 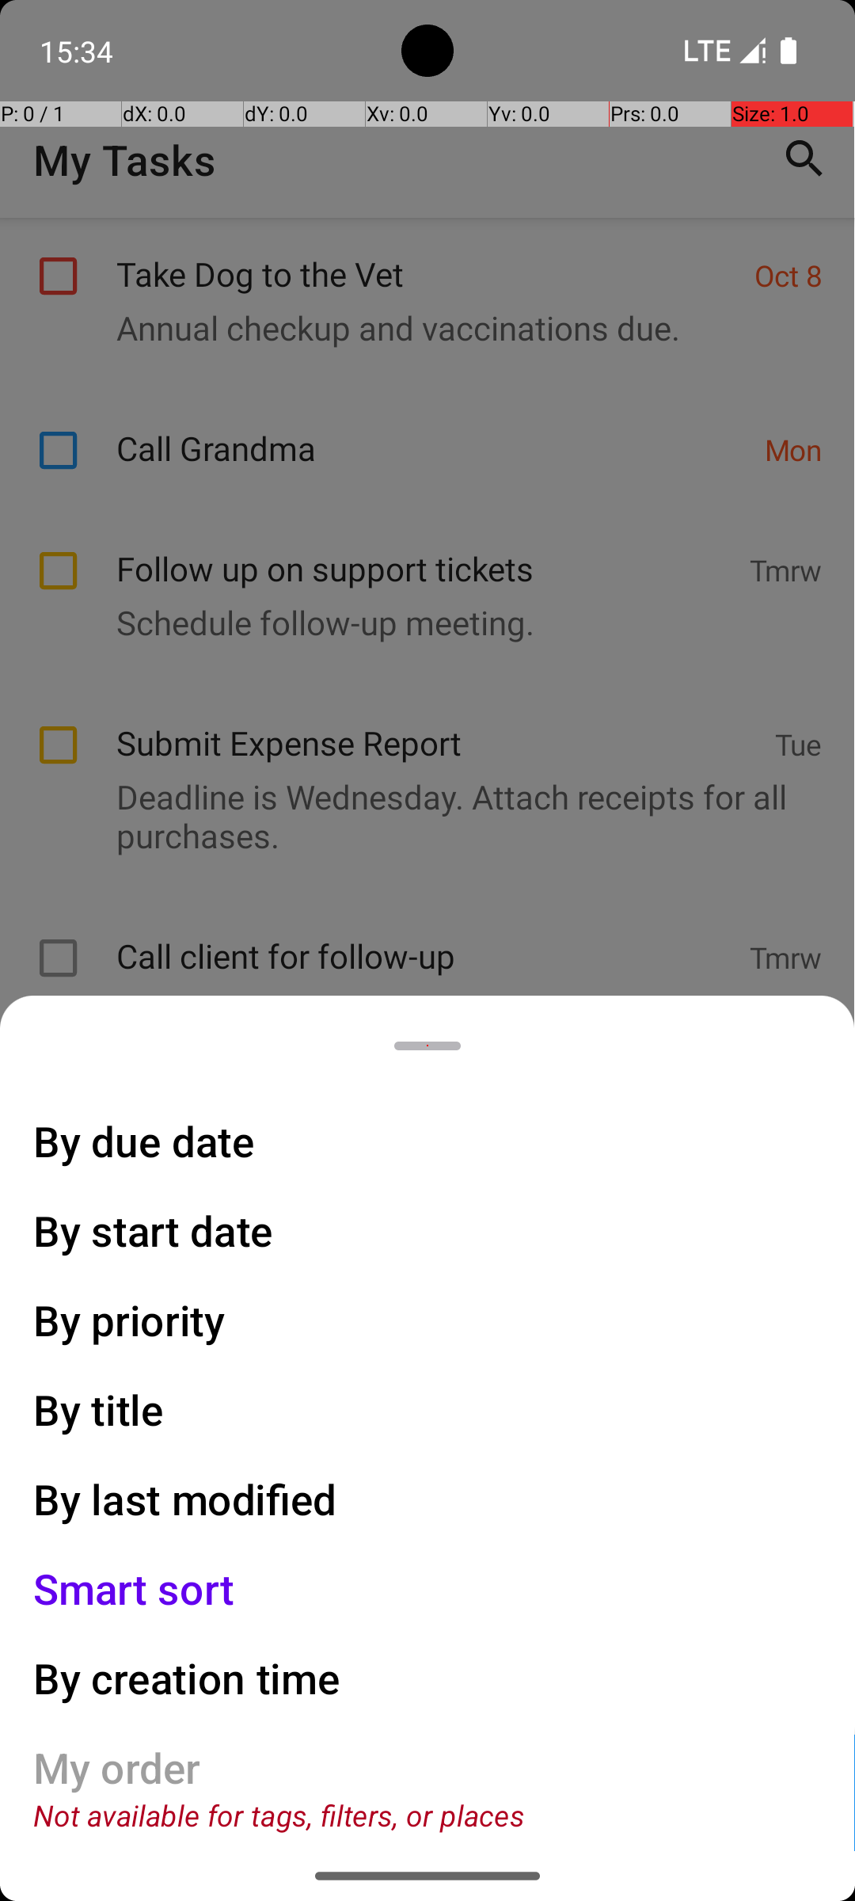 I want to click on By due date, so click(x=144, y=1141).